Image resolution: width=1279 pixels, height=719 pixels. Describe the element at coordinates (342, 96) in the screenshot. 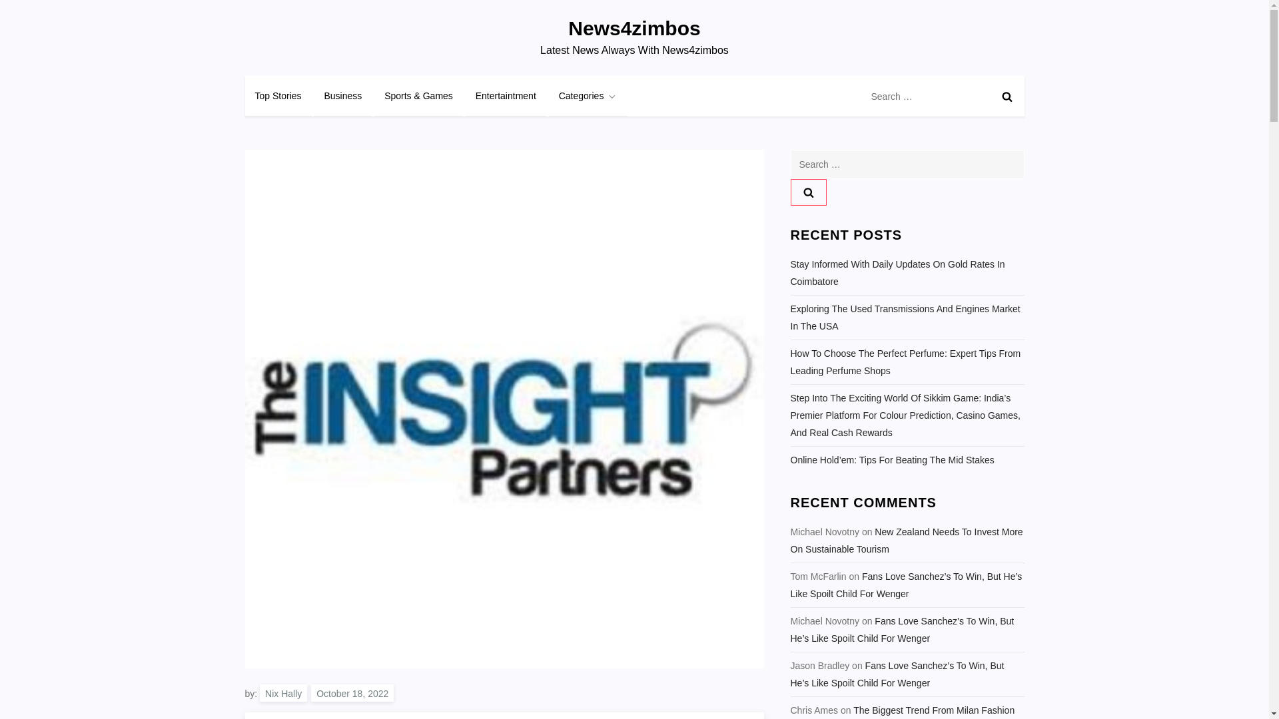

I see `Business` at that location.